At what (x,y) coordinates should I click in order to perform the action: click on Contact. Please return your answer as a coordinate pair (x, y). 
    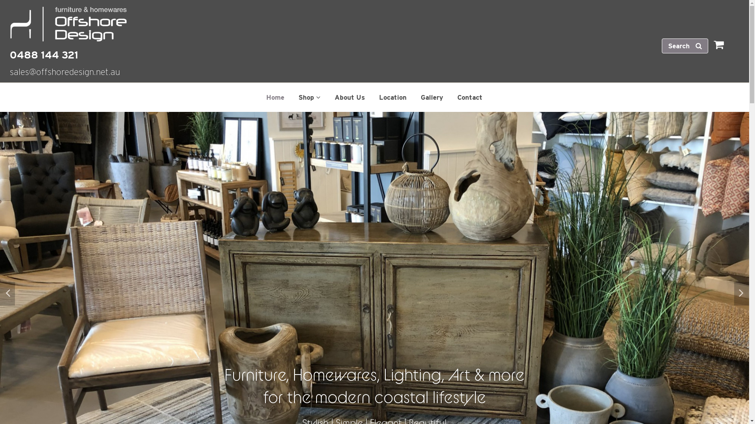
    Looking at the image, I should click on (470, 97).